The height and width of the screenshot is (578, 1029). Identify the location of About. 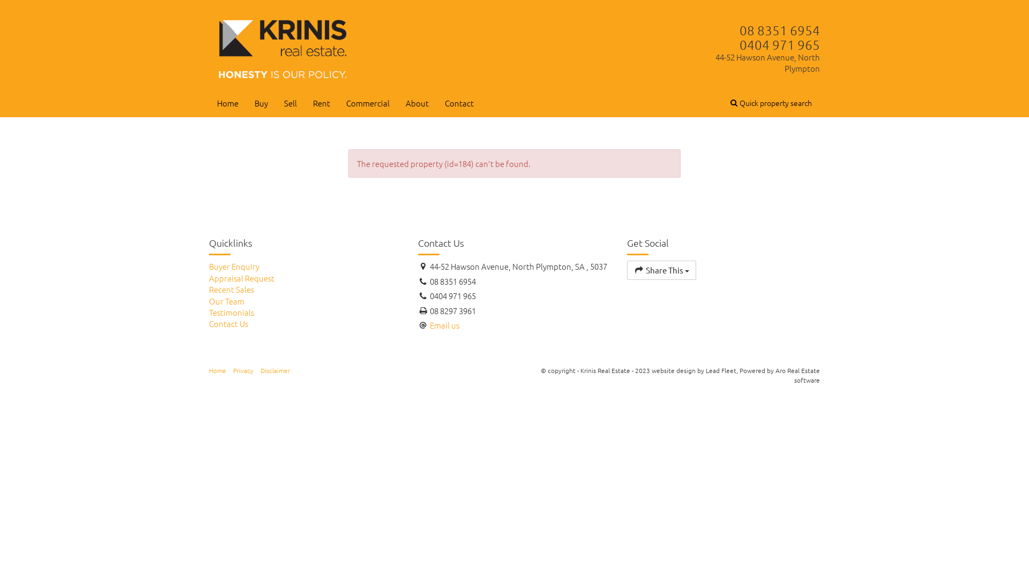
(417, 103).